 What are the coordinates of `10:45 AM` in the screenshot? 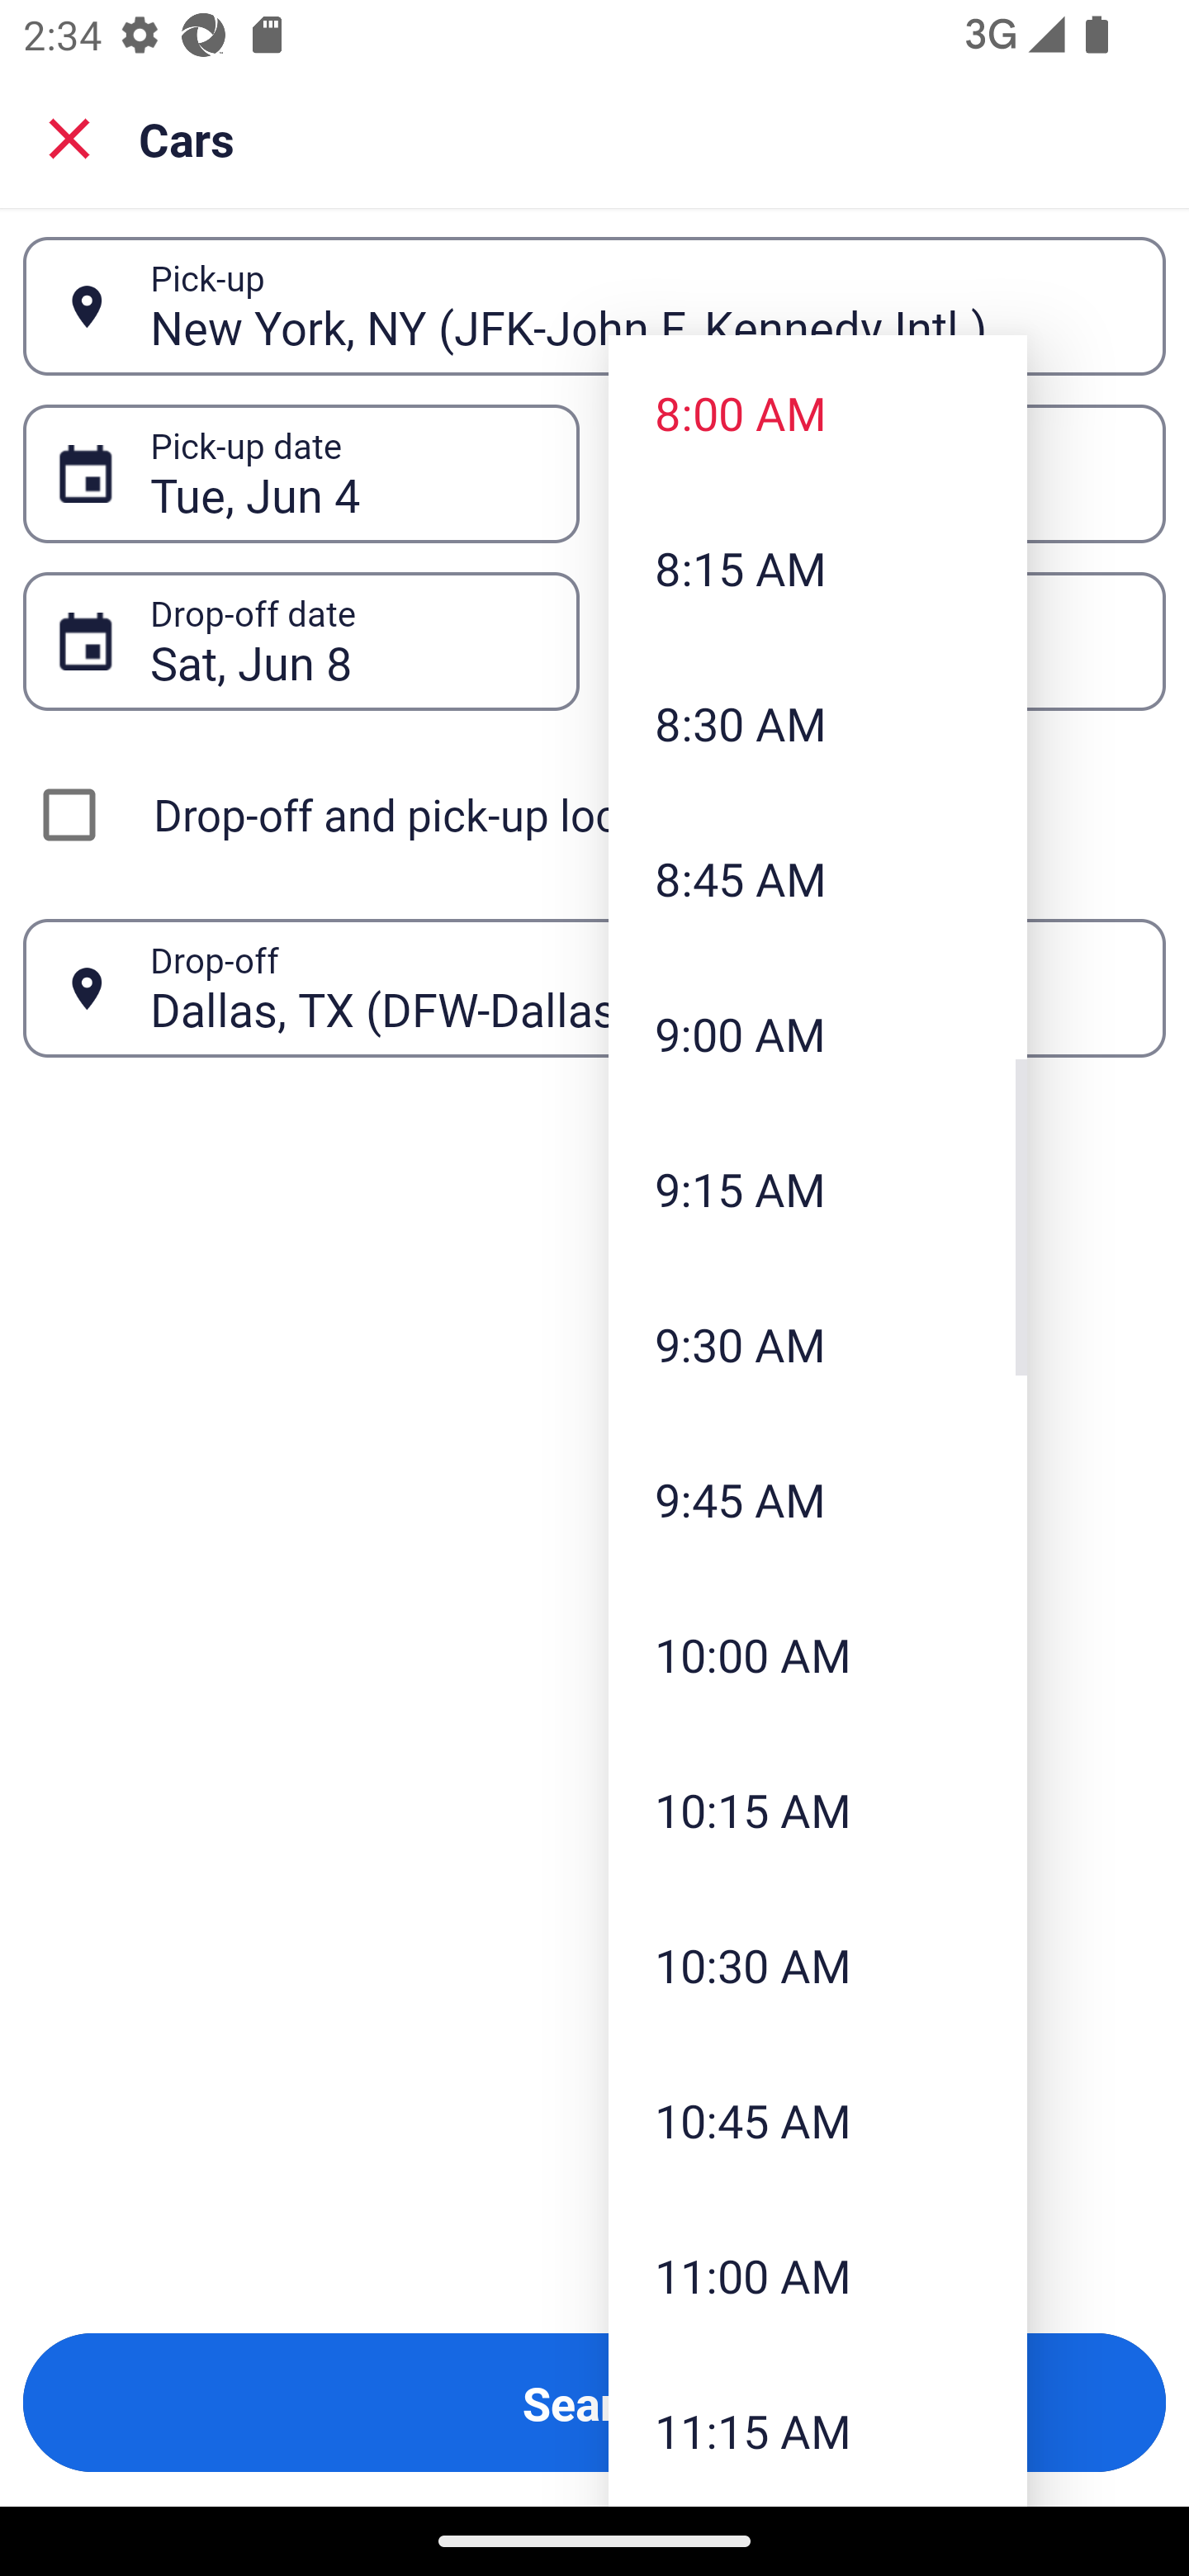 It's located at (817, 2120).